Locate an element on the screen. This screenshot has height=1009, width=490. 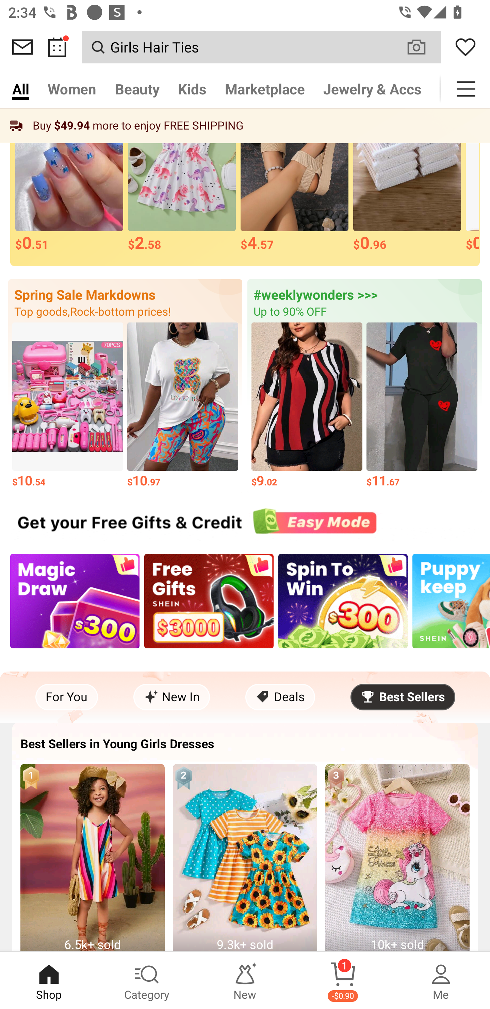
Kids is located at coordinates (192, 89).